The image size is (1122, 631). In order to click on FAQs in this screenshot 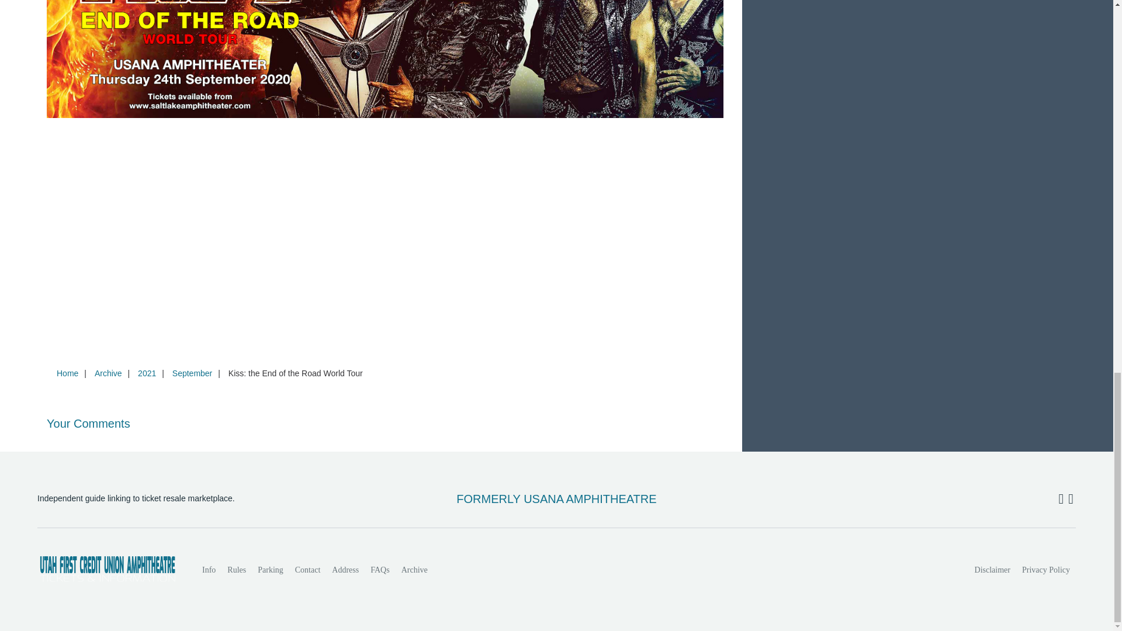, I will do `click(380, 570)`.